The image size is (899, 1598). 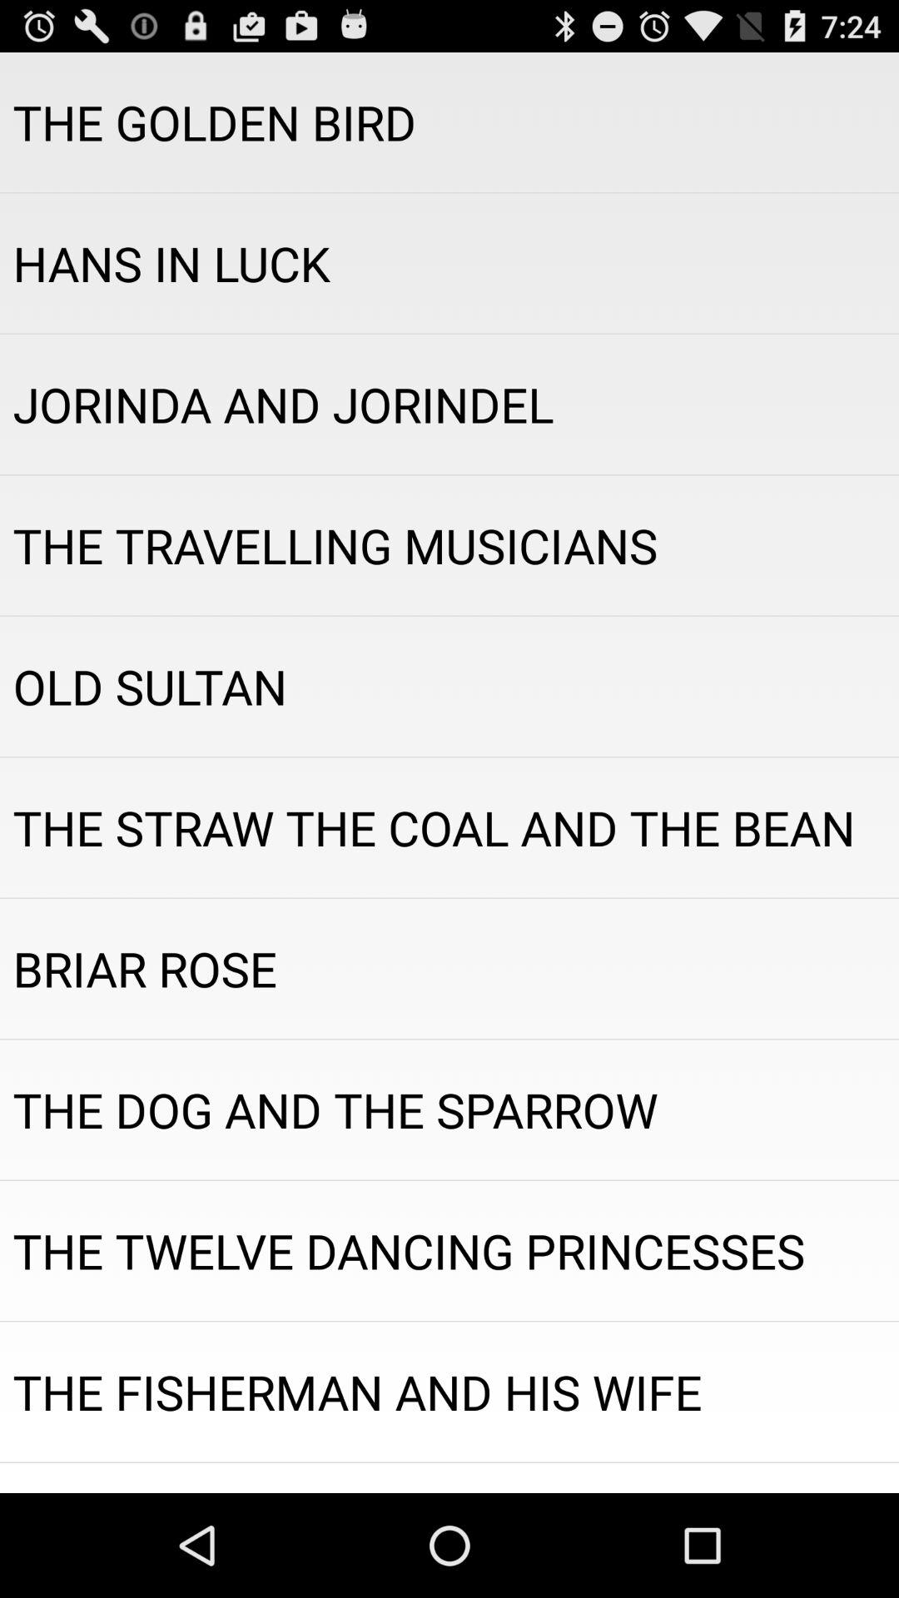 What do you see at coordinates (449, 969) in the screenshot?
I see `launch the item above the dog and app` at bounding box center [449, 969].